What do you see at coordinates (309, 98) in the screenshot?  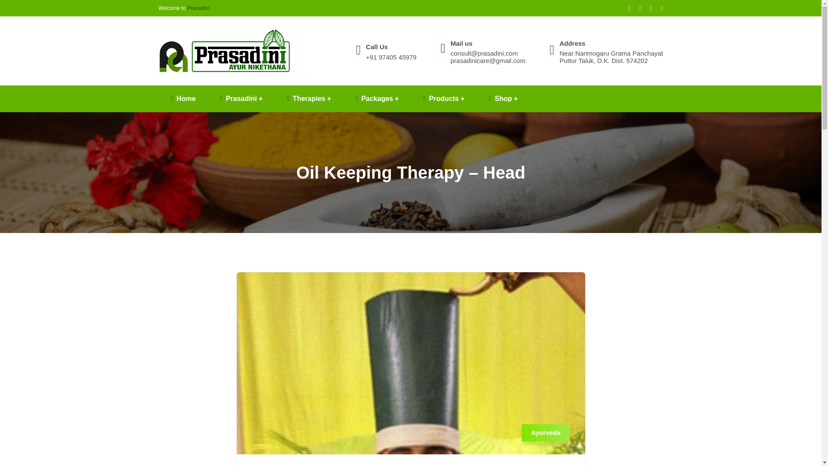 I see `Therapies` at bounding box center [309, 98].